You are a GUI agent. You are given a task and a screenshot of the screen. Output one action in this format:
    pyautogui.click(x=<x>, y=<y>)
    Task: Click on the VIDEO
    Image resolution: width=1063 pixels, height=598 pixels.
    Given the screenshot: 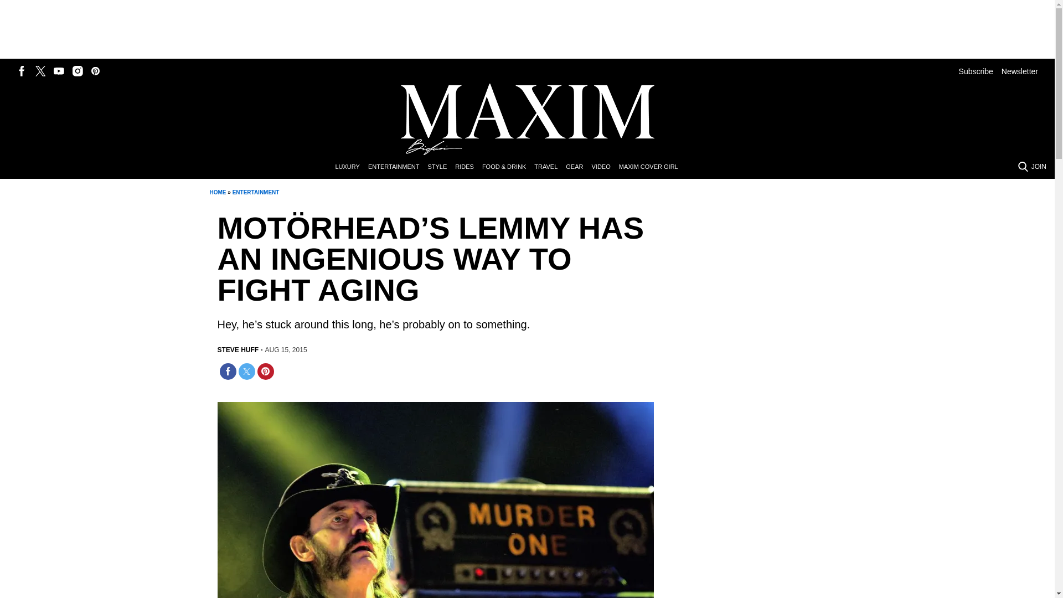 What is the action you would take?
    pyautogui.click(x=605, y=167)
    